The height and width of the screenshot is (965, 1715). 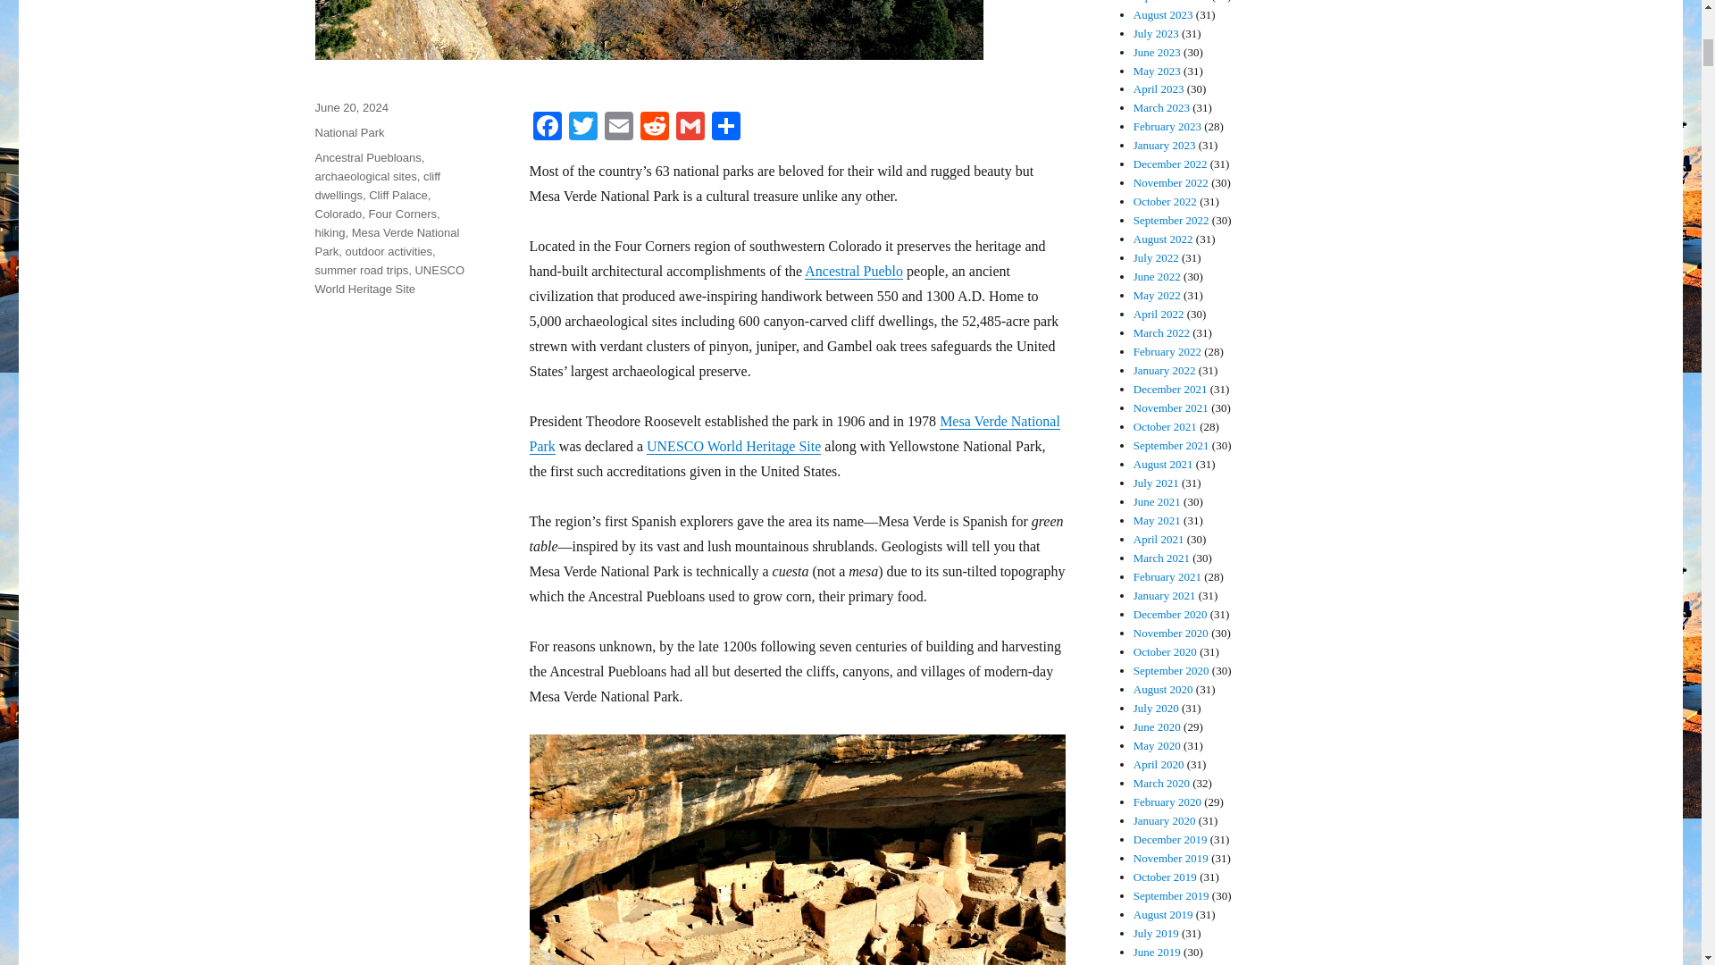 I want to click on archaeological sites, so click(x=364, y=177).